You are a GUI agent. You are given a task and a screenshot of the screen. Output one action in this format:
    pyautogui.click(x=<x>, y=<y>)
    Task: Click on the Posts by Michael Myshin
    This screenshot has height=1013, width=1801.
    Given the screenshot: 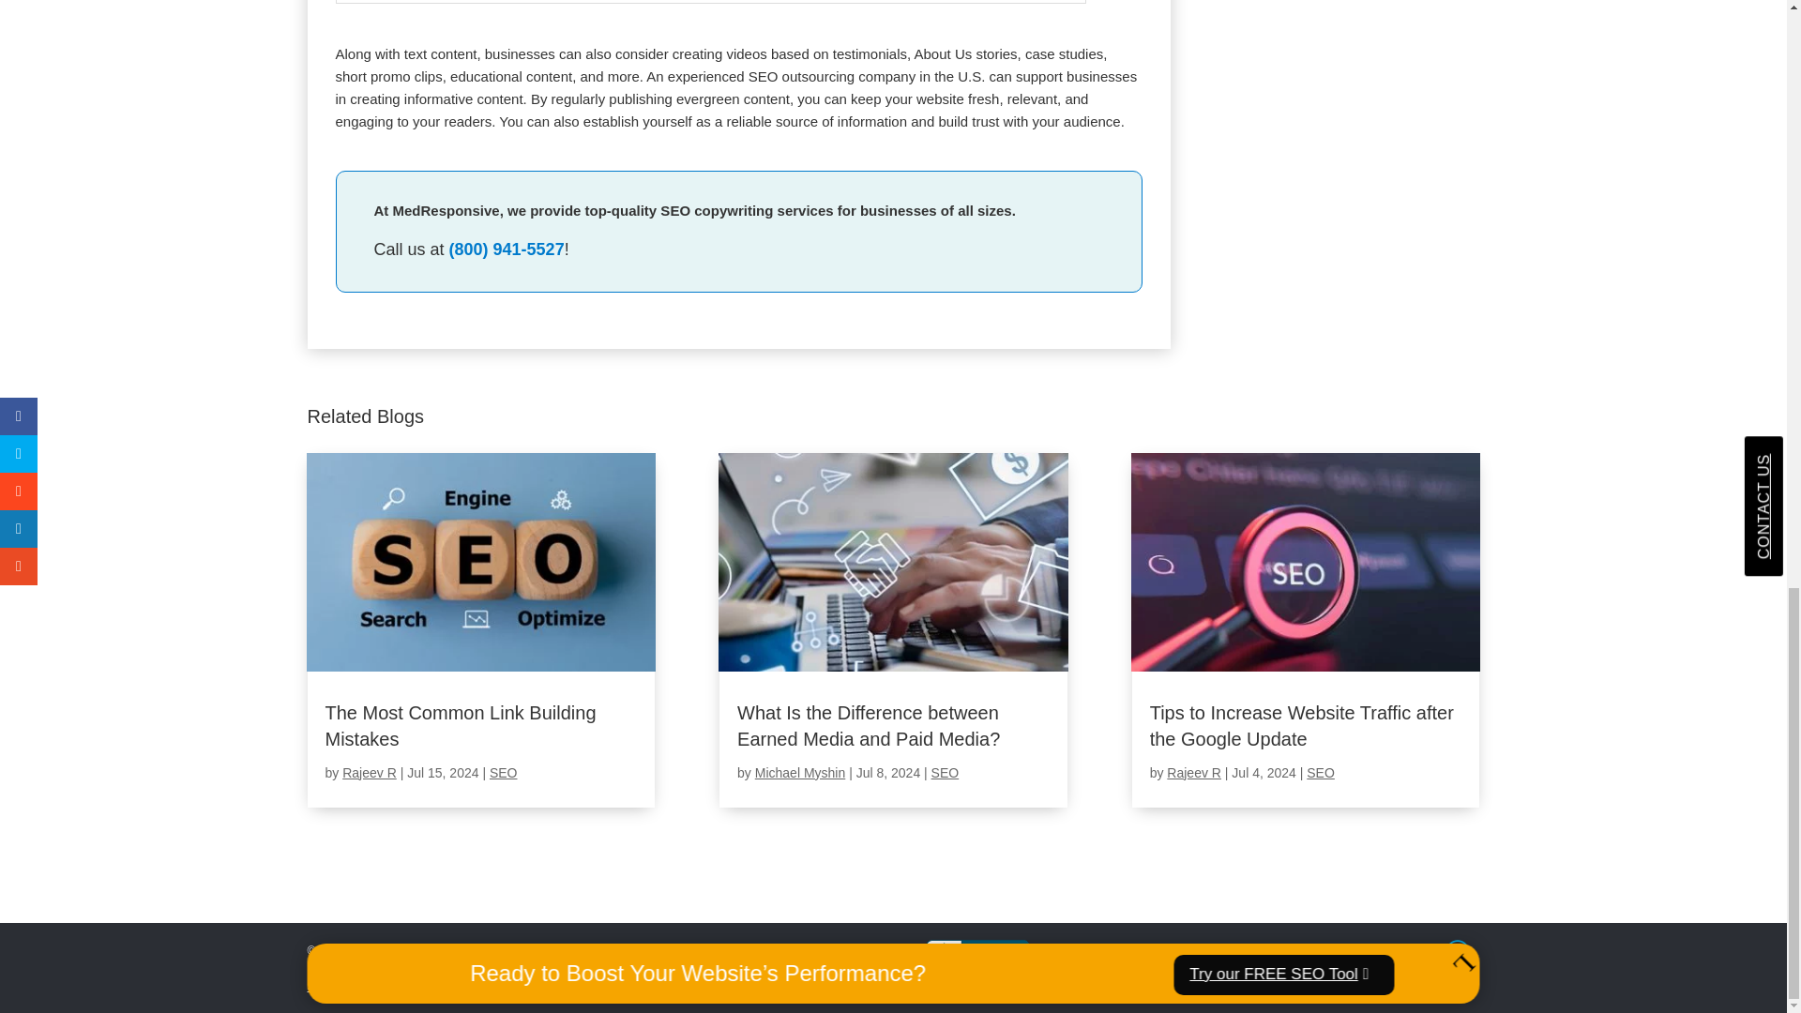 What is the action you would take?
    pyautogui.click(x=799, y=773)
    